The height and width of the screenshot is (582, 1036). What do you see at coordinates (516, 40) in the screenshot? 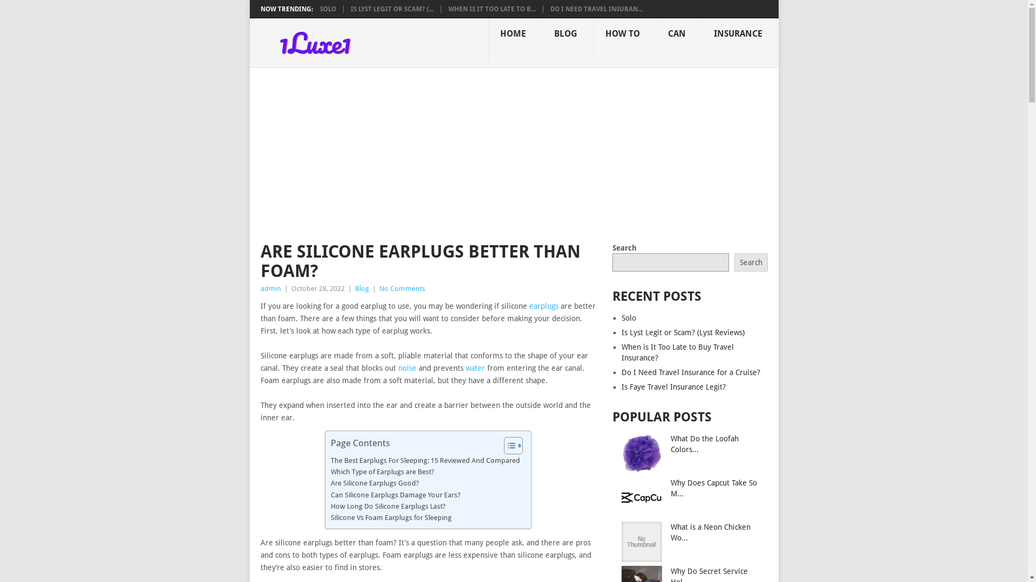
I see `HOME` at bounding box center [516, 40].